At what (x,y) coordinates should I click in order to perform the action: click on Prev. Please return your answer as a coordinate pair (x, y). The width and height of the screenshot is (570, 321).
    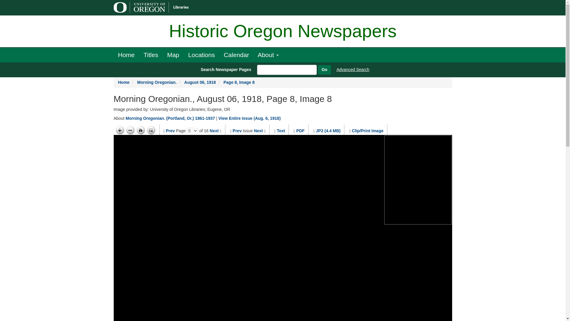
    Looking at the image, I should click on (237, 131).